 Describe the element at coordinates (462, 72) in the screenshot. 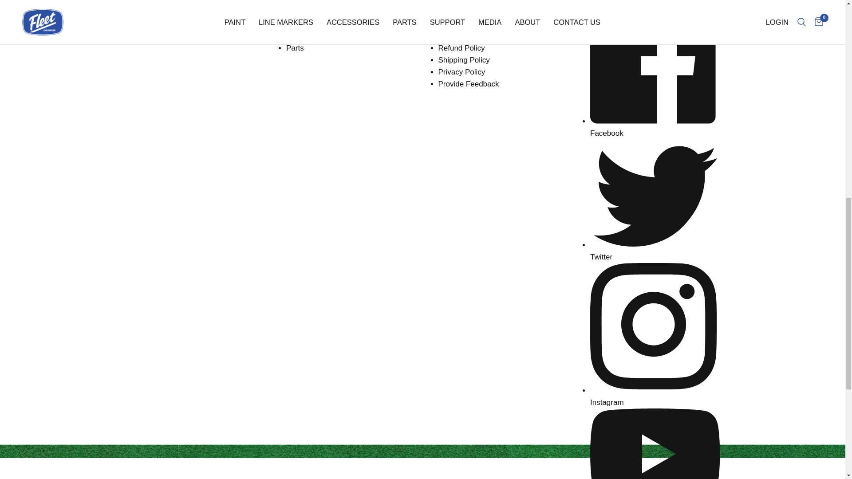

I see `Privacy Policy` at that location.